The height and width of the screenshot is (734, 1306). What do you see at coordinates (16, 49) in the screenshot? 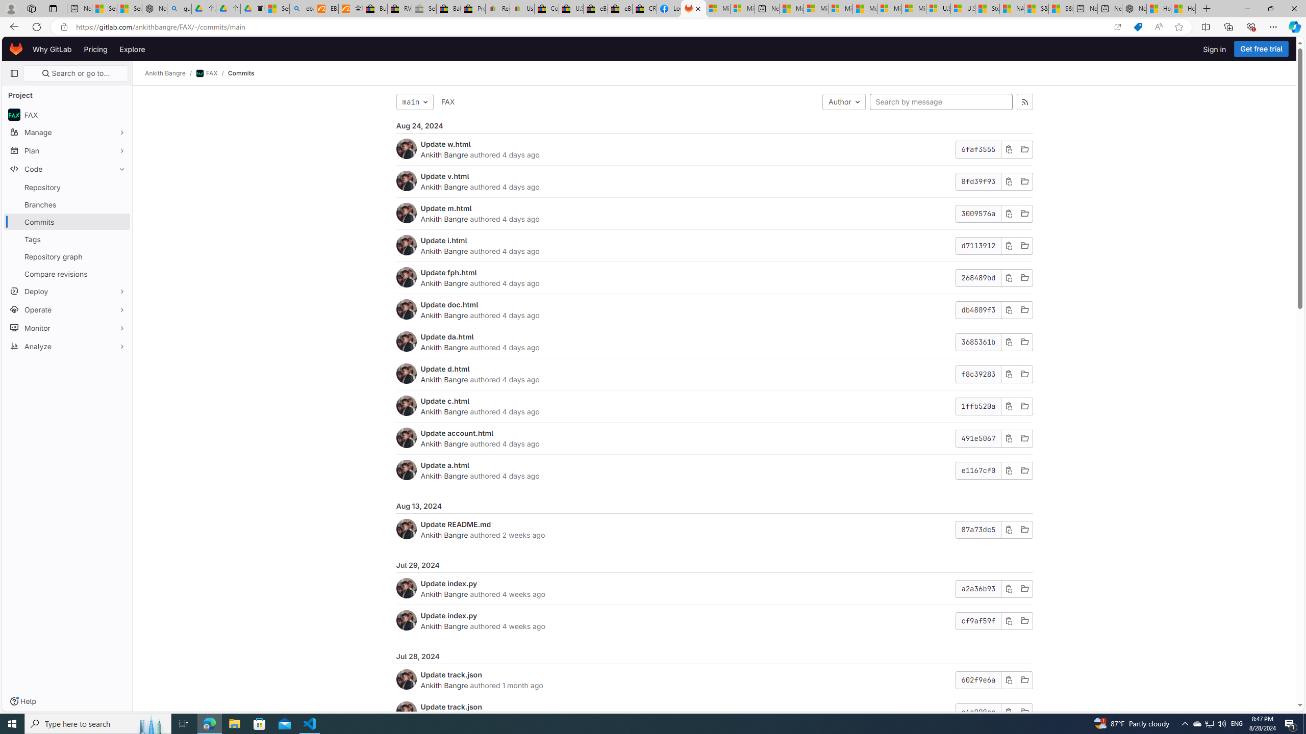
I see `Homepage` at bounding box center [16, 49].